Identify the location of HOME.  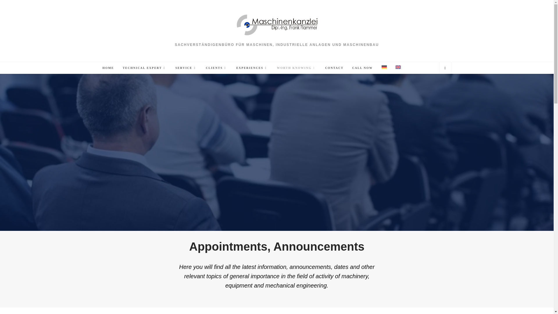
(108, 68).